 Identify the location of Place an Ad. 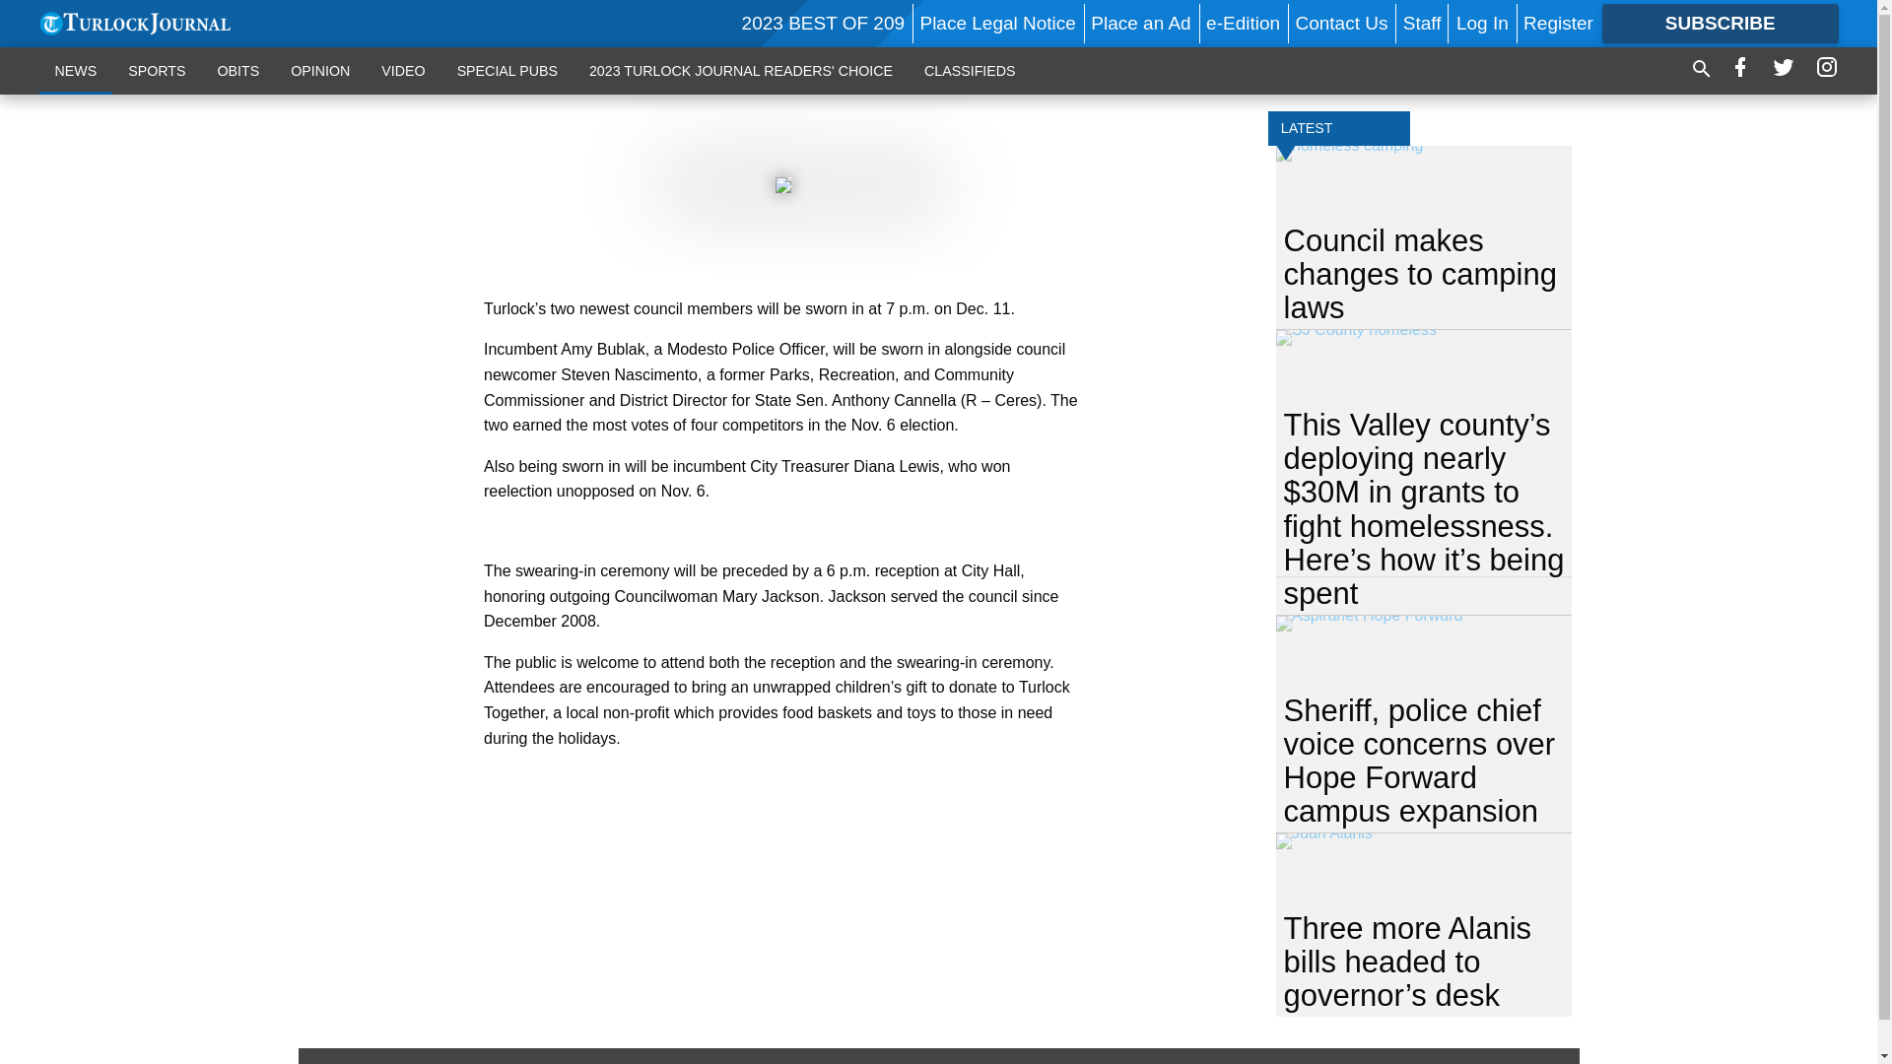
(1140, 23).